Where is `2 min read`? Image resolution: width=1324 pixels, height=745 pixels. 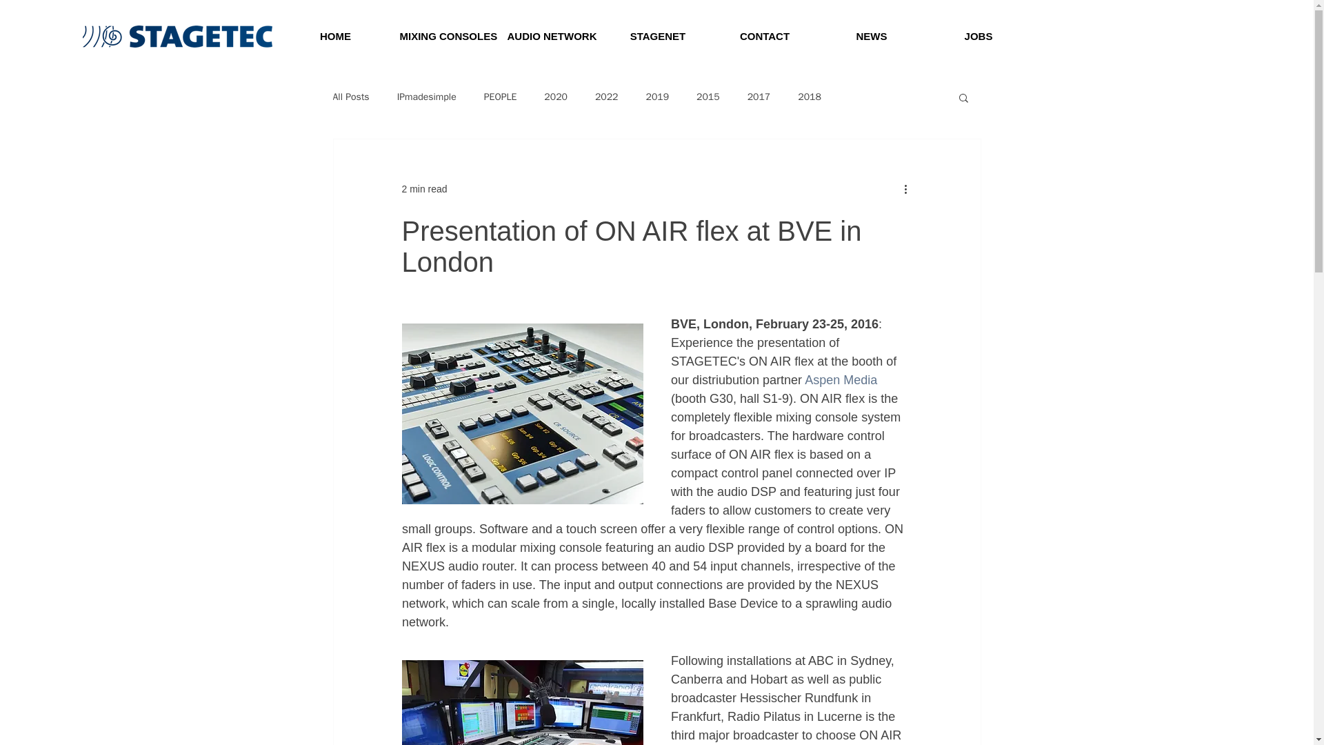
2 min read is located at coordinates (423, 188).